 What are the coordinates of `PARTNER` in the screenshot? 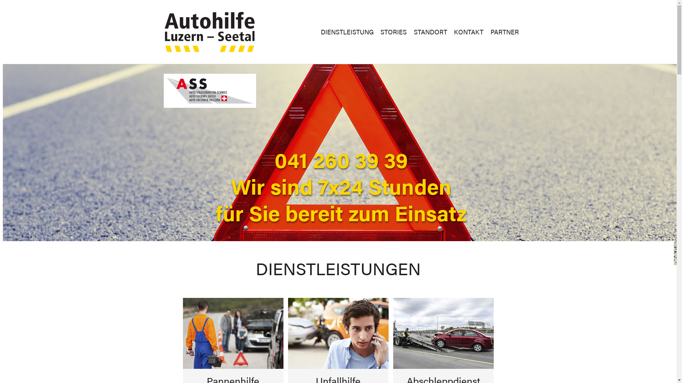 It's located at (501, 32).